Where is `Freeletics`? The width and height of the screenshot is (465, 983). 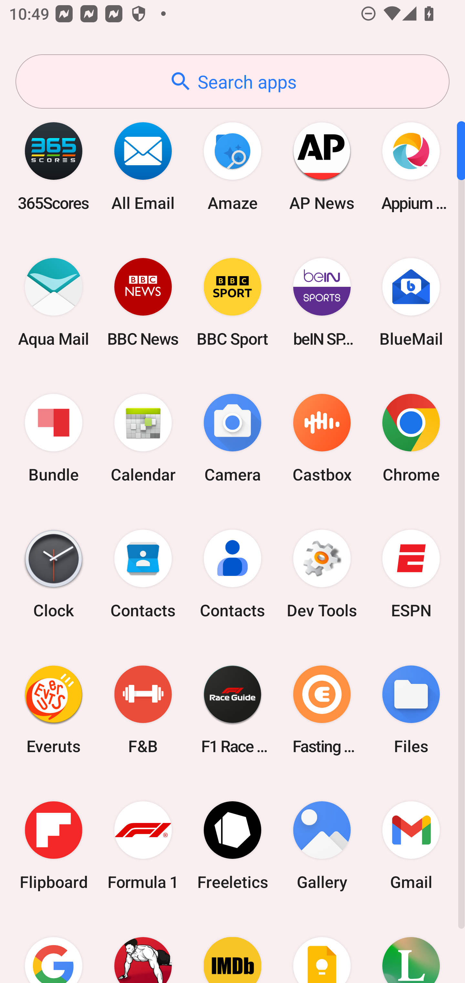 Freeletics is located at coordinates (232, 845).